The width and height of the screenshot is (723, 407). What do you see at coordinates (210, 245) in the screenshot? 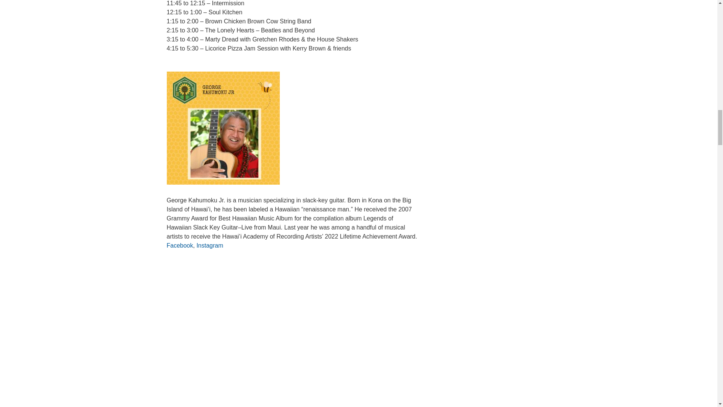
I see `Instagram` at bounding box center [210, 245].